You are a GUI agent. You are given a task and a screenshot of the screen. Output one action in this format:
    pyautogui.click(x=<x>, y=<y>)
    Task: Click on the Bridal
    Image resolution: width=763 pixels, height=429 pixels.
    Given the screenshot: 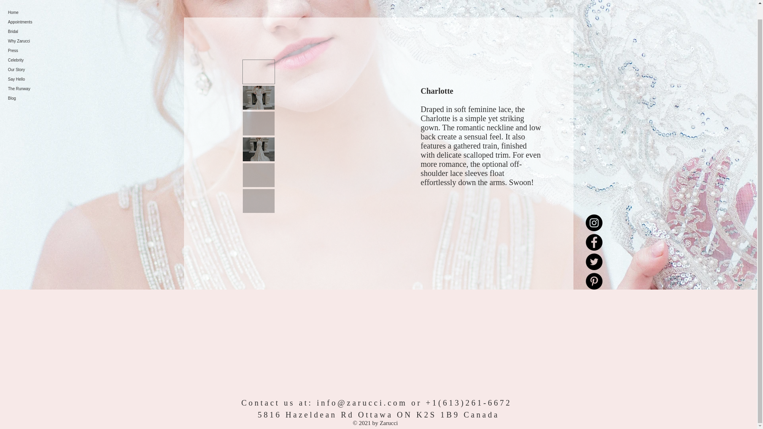 What is the action you would take?
    pyautogui.click(x=37, y=17)
    